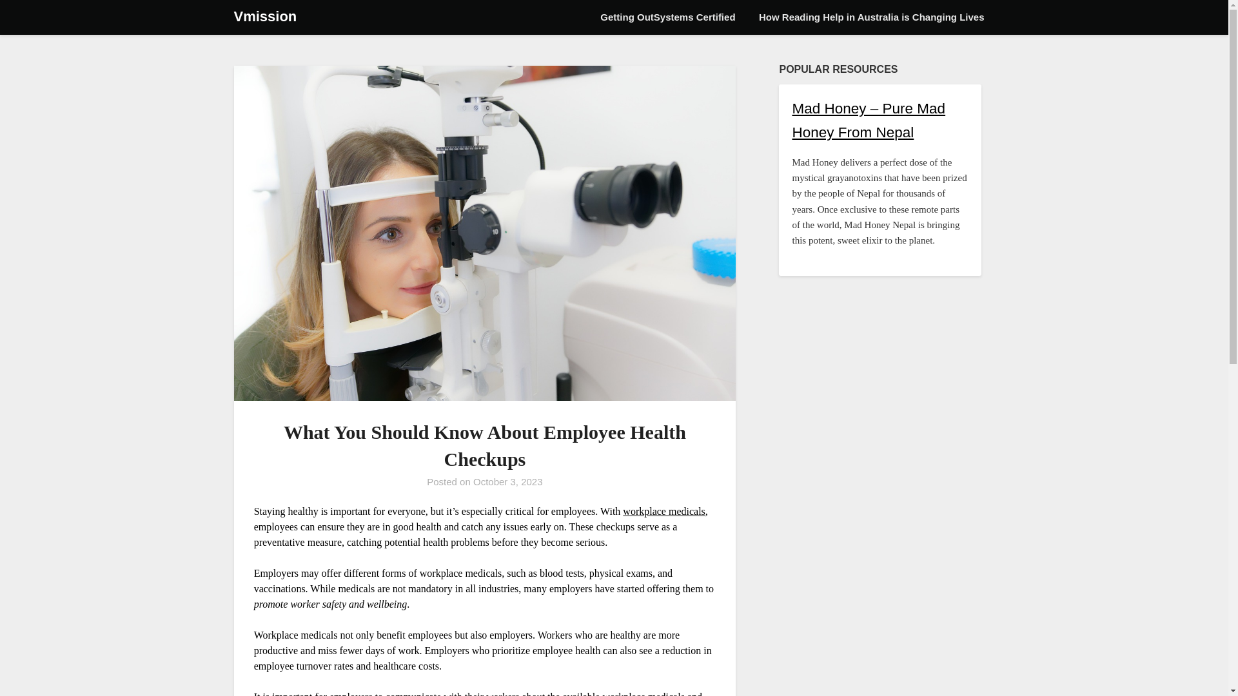 The width and height of the screenshot is (1238, 696). Describe the element at coordinates (872, 17) in the screenshot. I see `How Reading Help in Australia is Changing Lives` at that location.